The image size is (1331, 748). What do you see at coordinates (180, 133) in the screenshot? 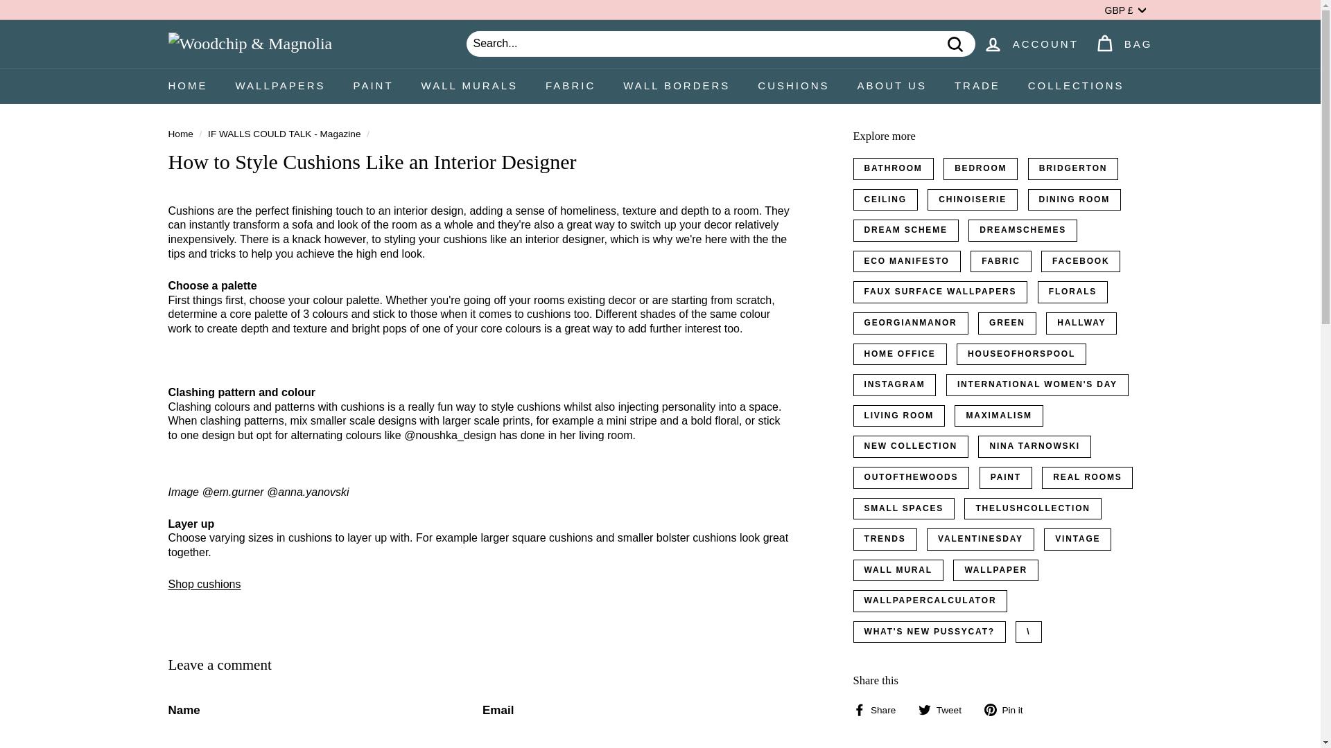
I see `Back to the frontpage` at bounding box center [180, 133].